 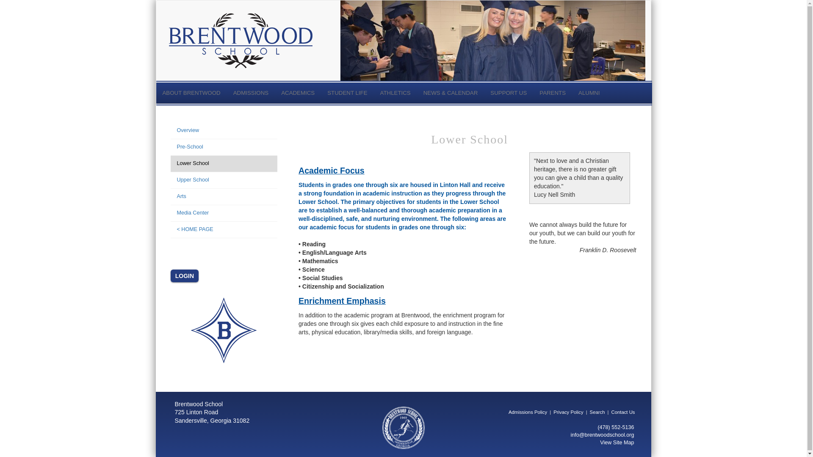 What do you see at coordinates (347, 93) in the screenshot?
I see `STUDENT LIFE` at bounding box center [347, 93].